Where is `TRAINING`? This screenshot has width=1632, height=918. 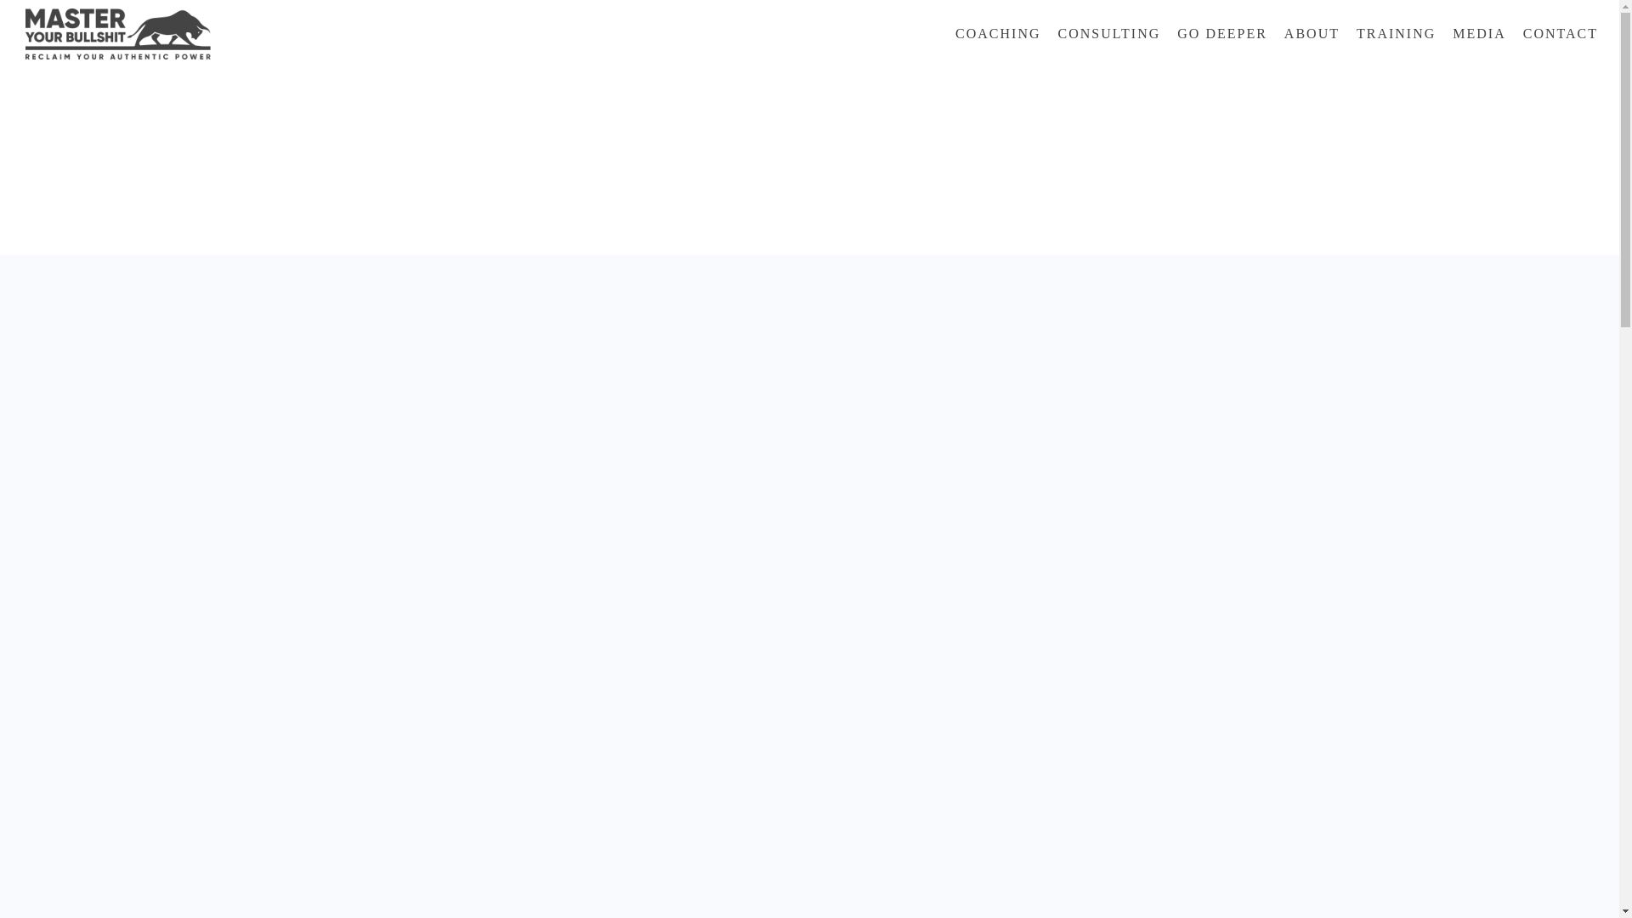
TRAINING is located at coordinates (1396, 34).